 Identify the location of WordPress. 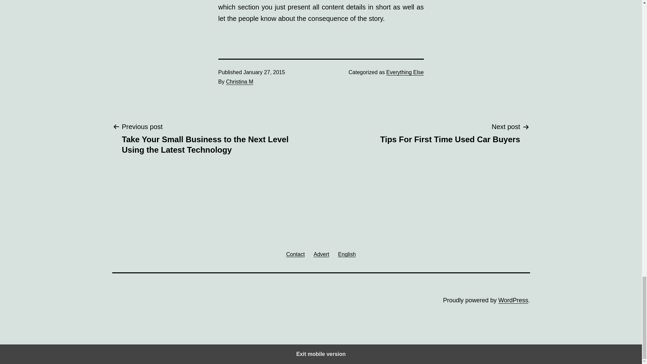
(513, 300).